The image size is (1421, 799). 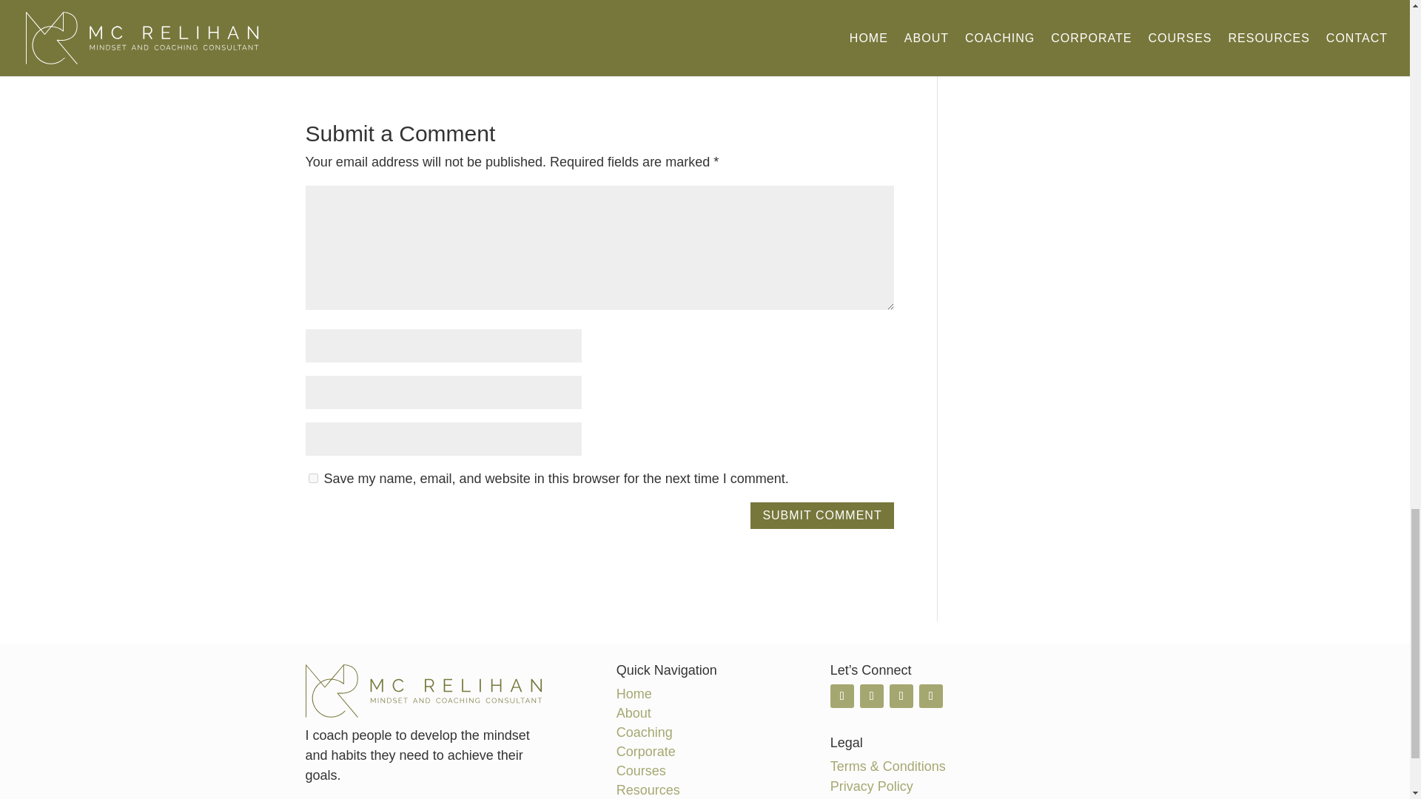 What do you see at coordinates (841, 695) in the screenshot?
I see `Follow on Twitter` at bounding box center [841, 695].